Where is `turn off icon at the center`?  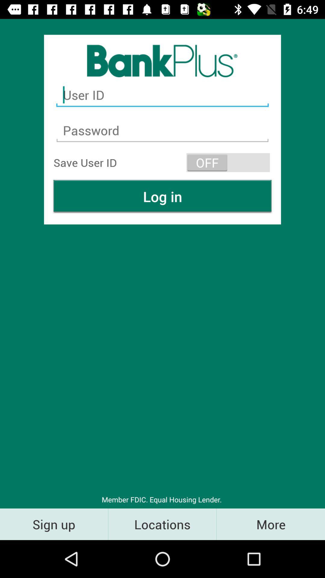
turn off icon at the center is located at coordinates (162, 196).